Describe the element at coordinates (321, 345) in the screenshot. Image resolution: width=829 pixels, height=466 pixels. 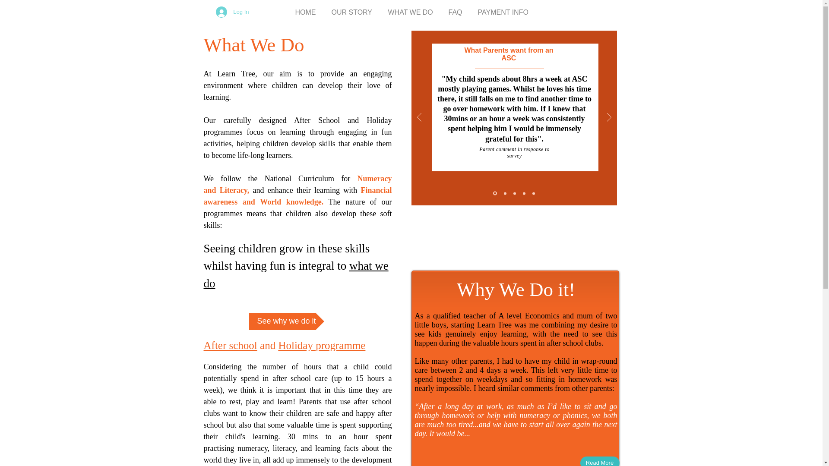
I see `Holiday programme` at that location.